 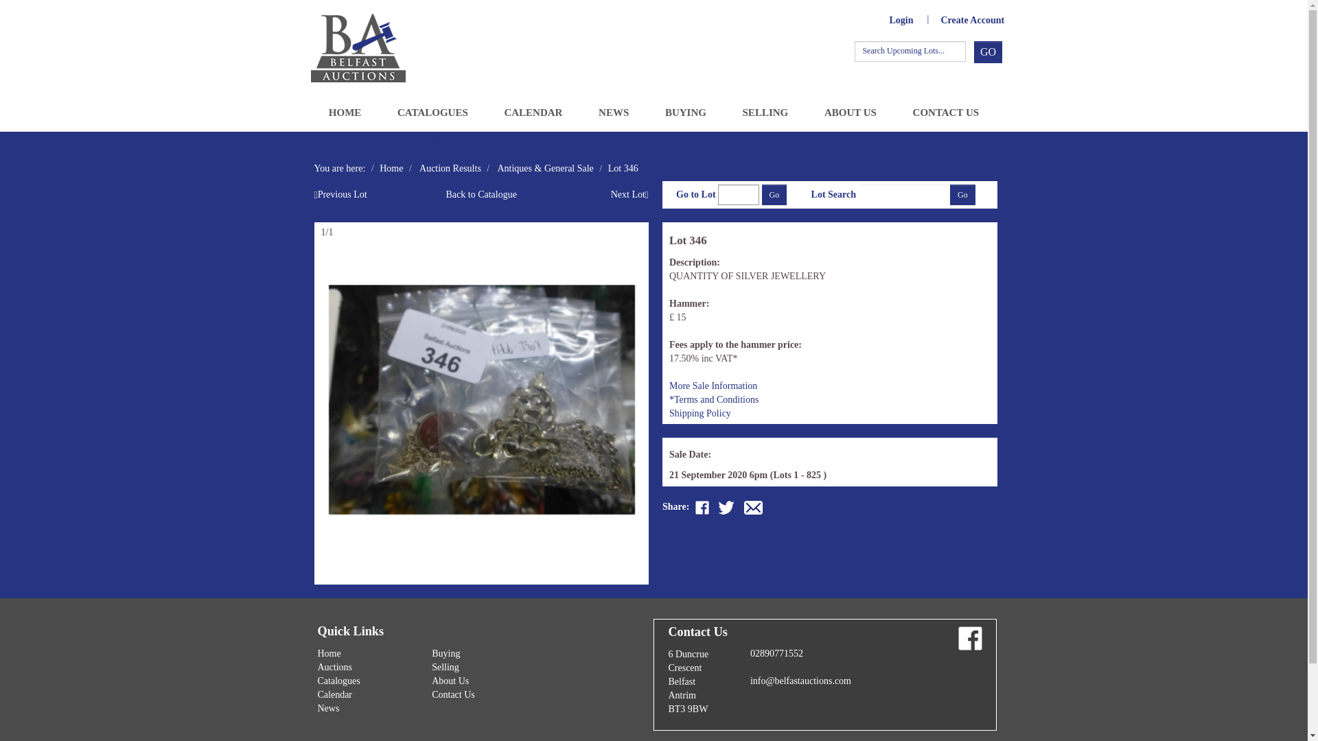 I want to click on HOME, so click(x=345, y=113).